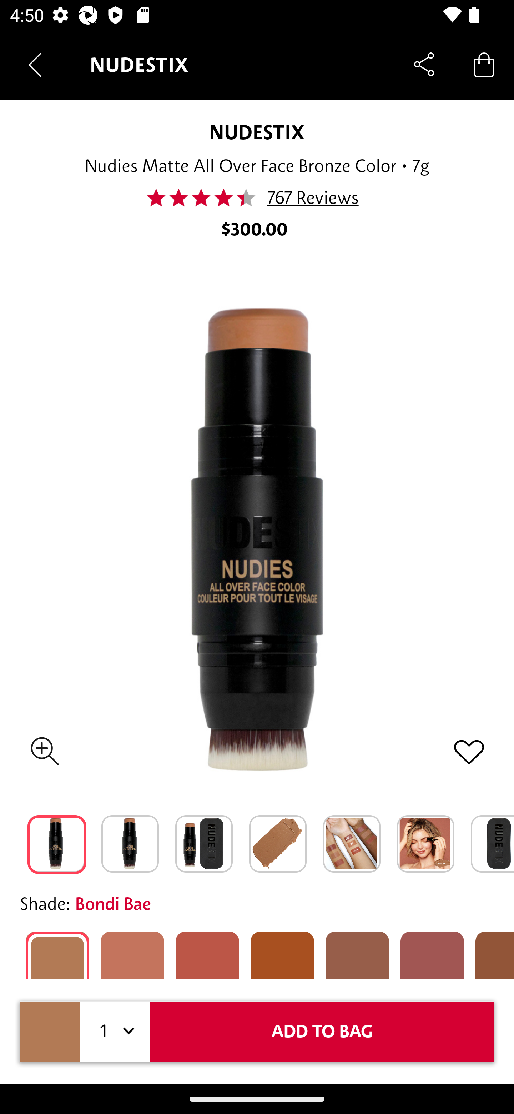  I want to click on NUDESTIX, so click(257, 132).